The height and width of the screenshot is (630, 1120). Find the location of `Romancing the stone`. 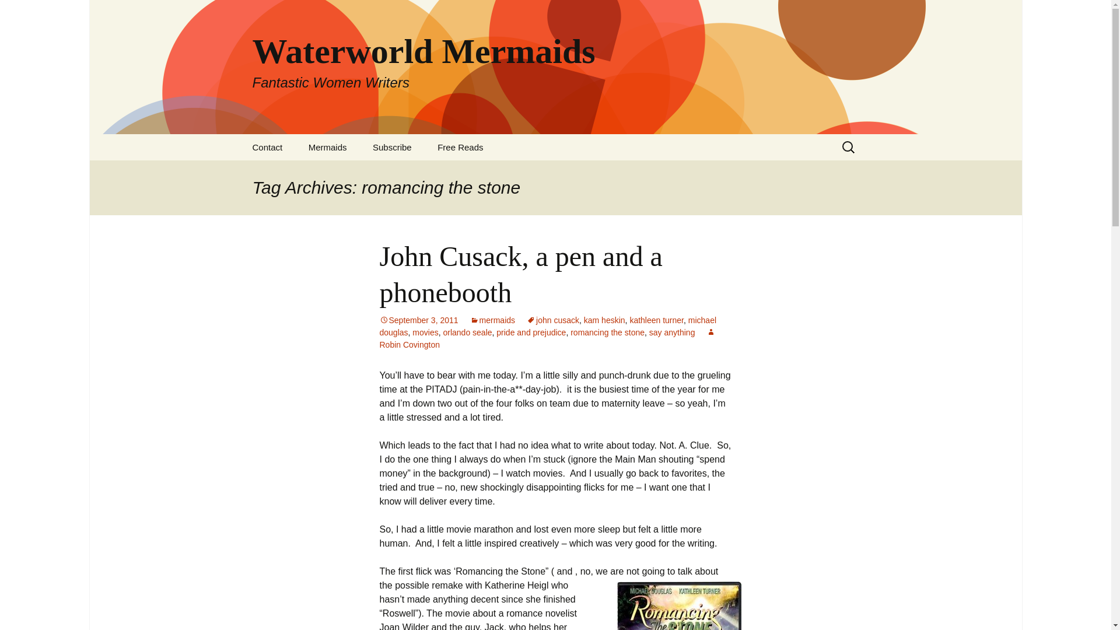

Romancing the stone is located at coordinates (604, 320).